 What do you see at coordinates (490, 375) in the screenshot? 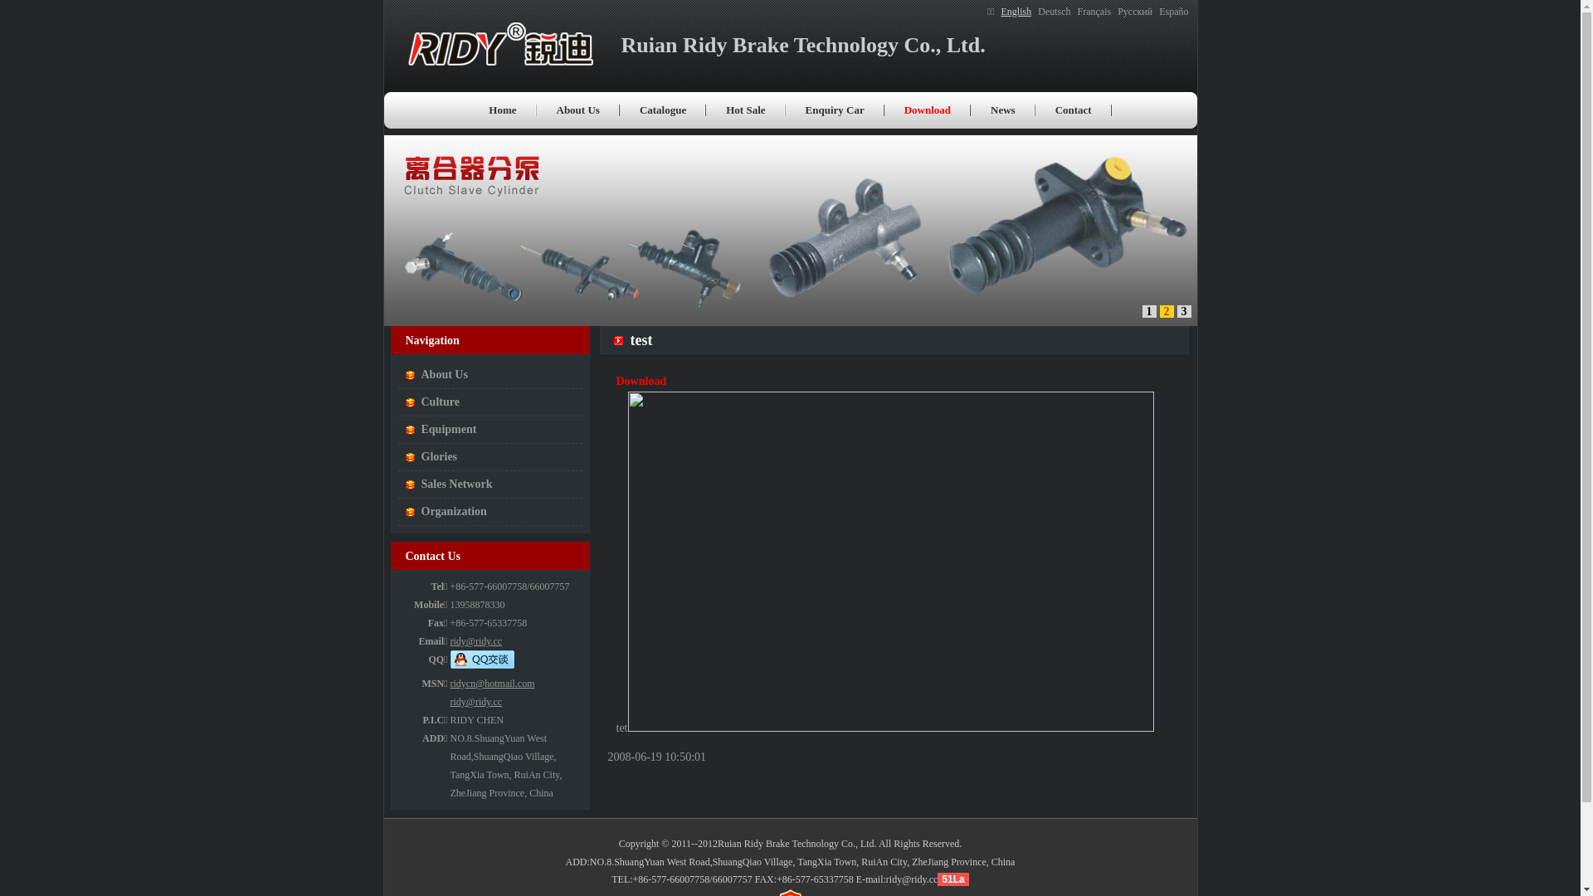
I see `About Us` at bounding box center [490, 375].